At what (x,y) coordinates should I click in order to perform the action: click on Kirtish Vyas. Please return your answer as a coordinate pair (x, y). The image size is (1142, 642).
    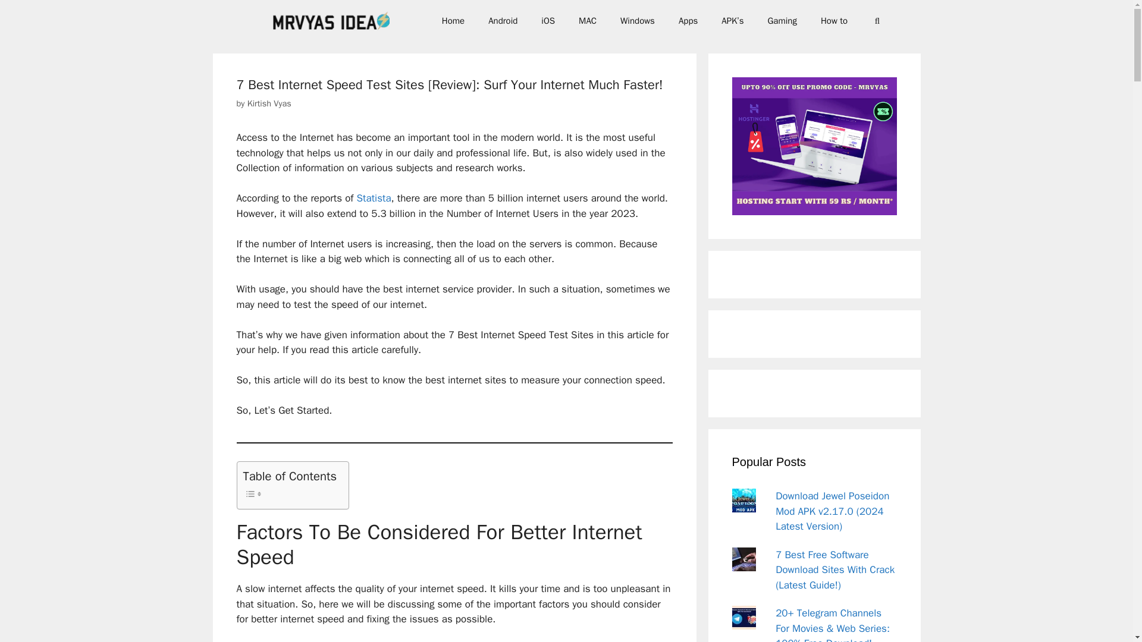
    Looking at the image, I should click on (269, 103).